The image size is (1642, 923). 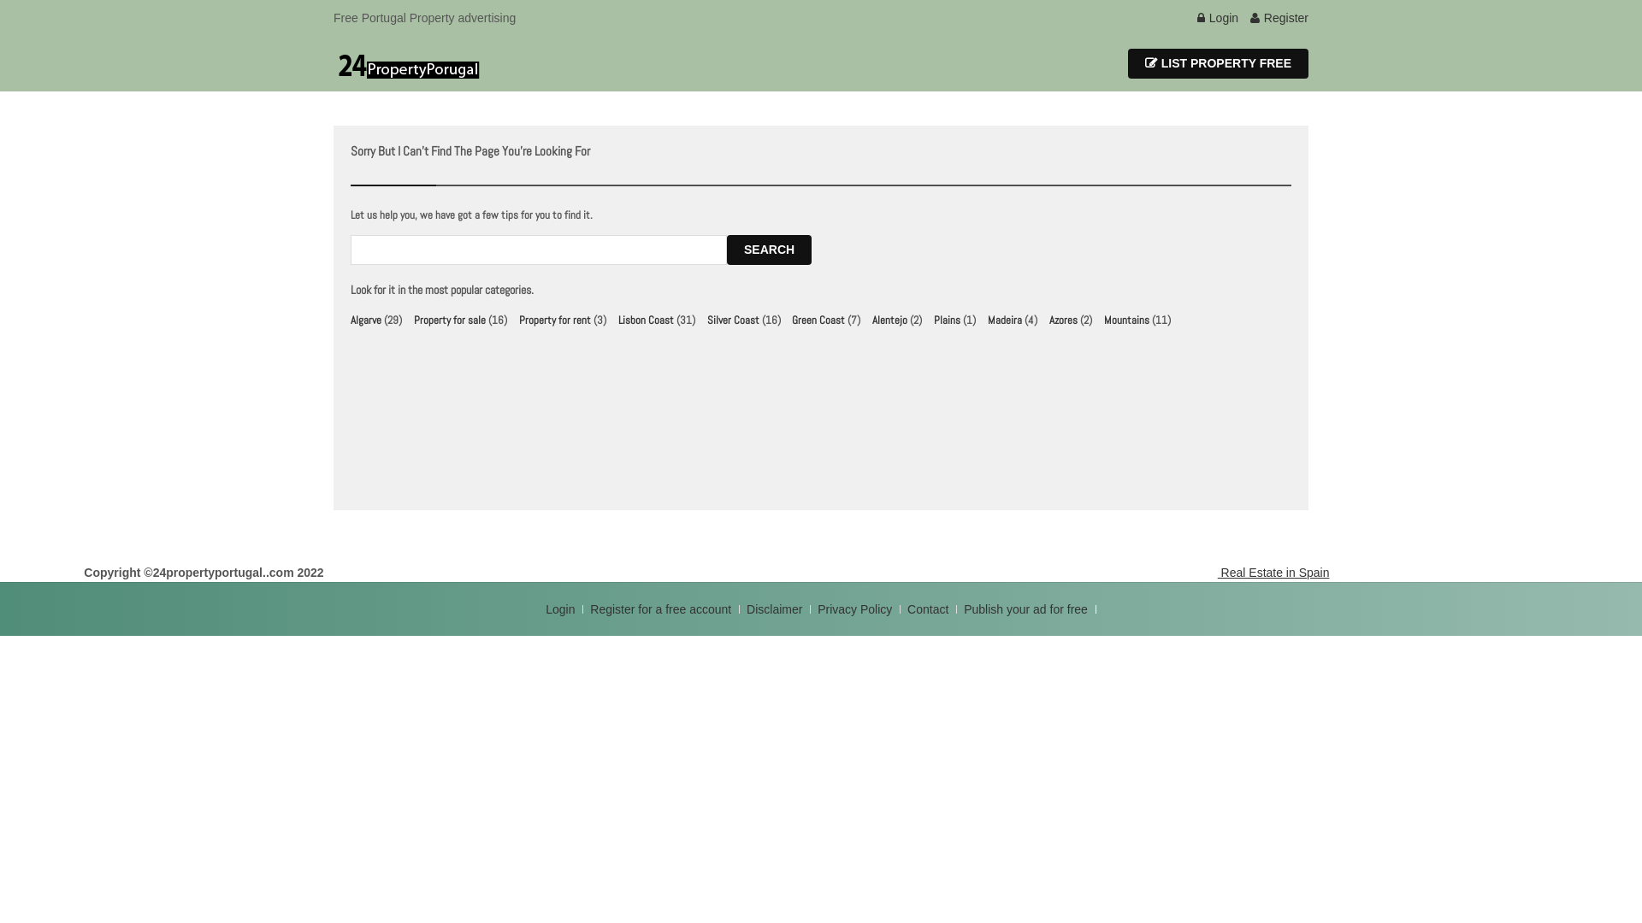 I want to click on Plains, so click(x=948, y=320).